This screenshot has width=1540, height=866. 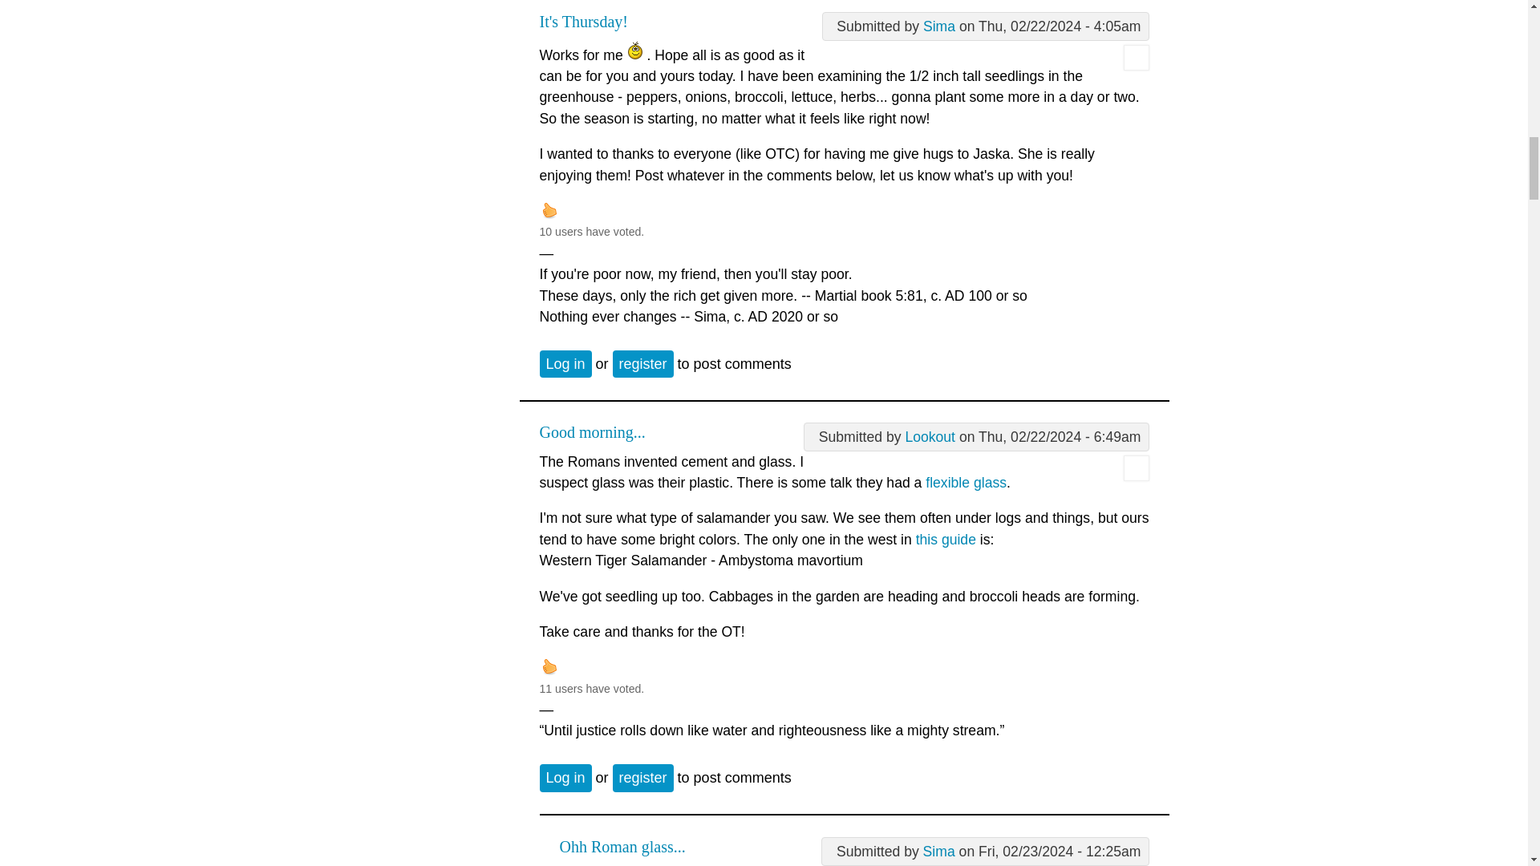 I want to click on View user profile., so click(x=938, y=26).